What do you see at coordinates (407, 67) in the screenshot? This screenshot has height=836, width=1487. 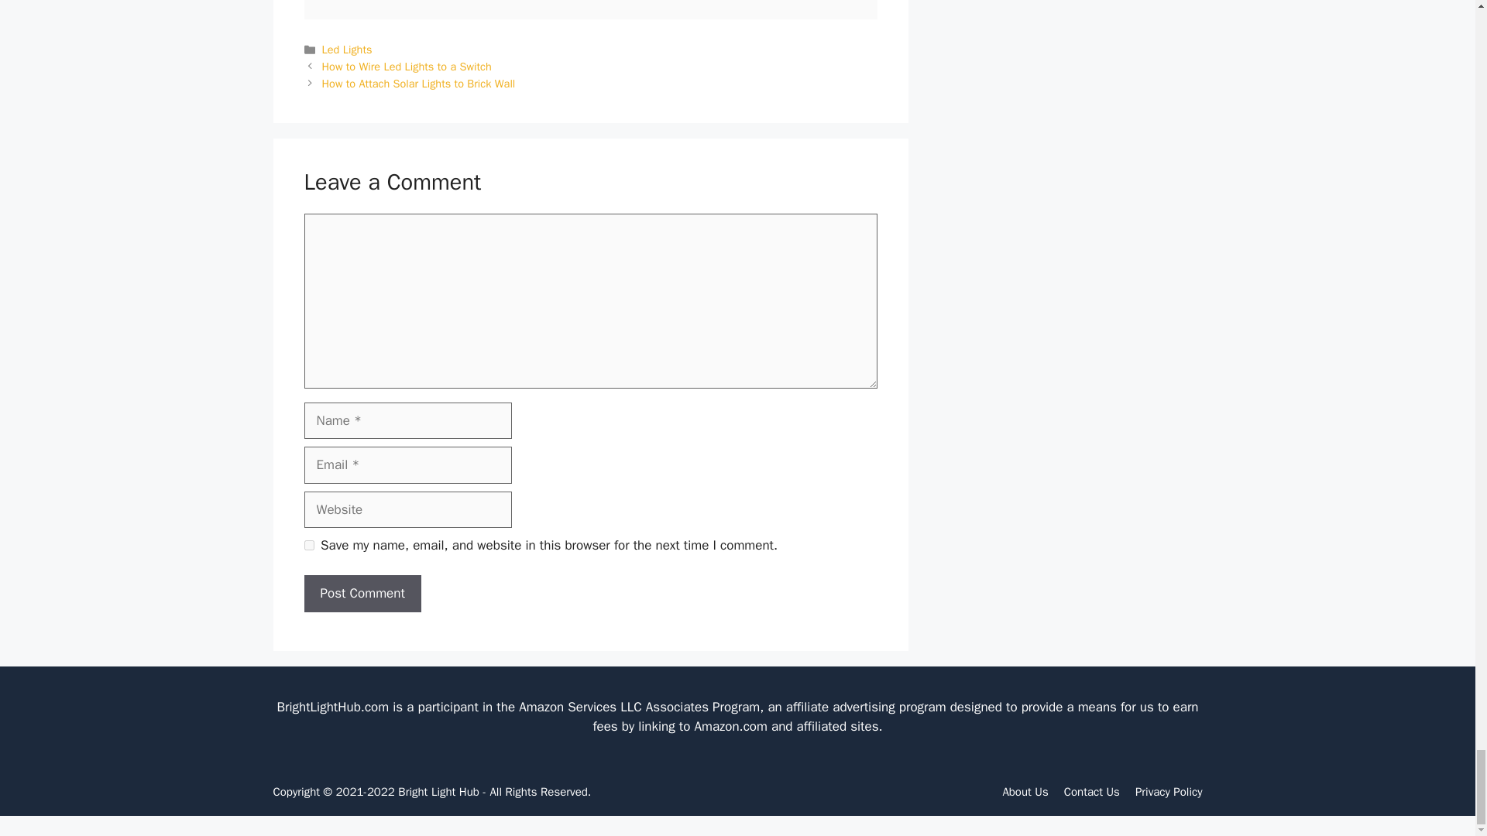 I see `How to Wire Led Lights to a Switch` at bounding box center [407, 67].